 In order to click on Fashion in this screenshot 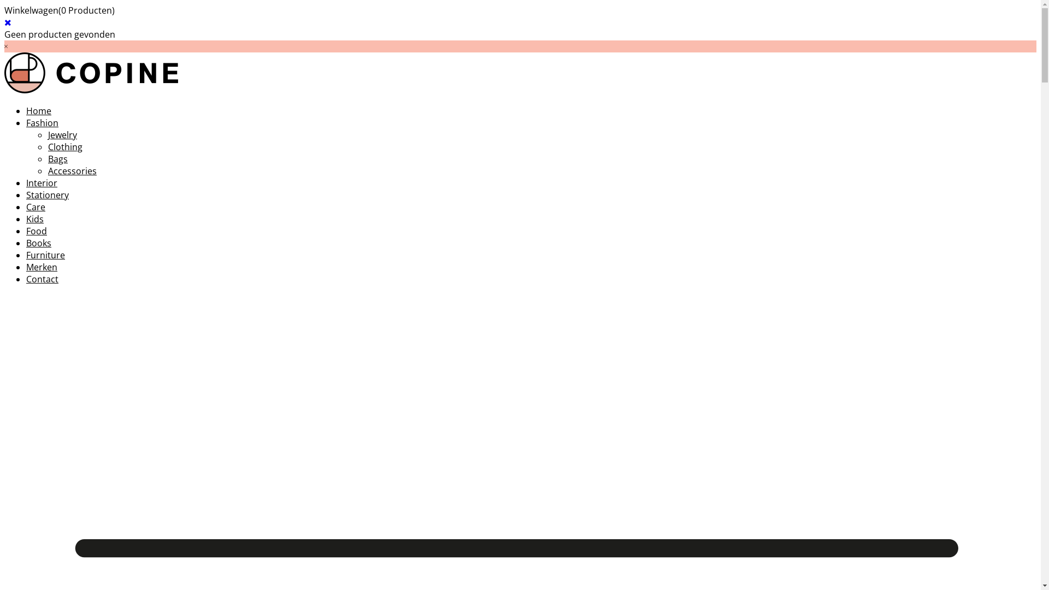, I will do `click(43, 123)`.